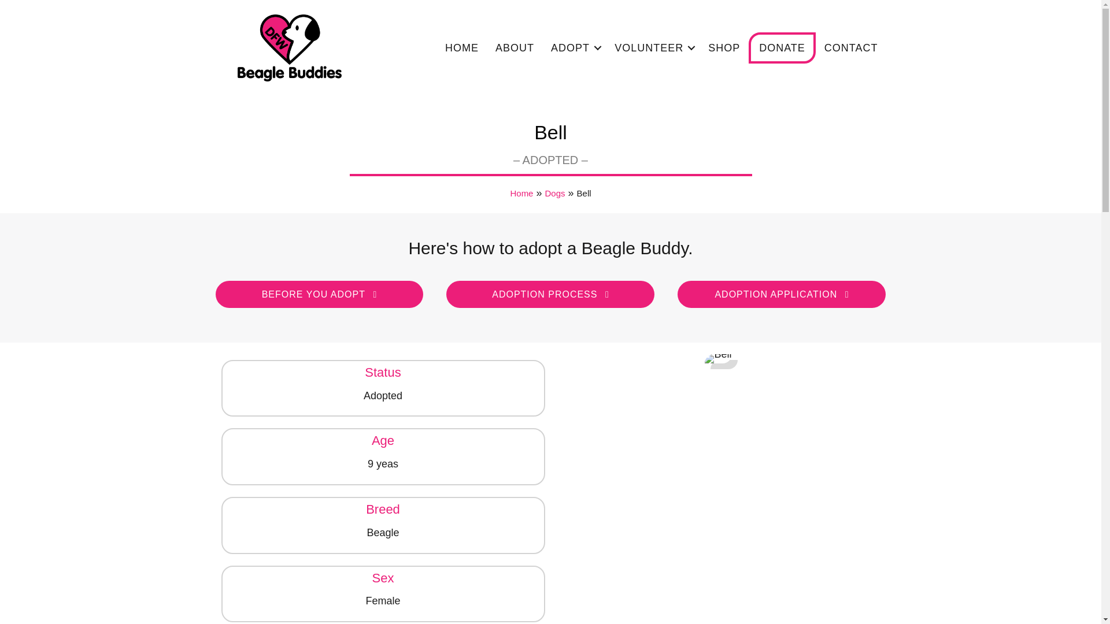 The image size is (1110, 624). I want to click on Bell, so click(718, 358).